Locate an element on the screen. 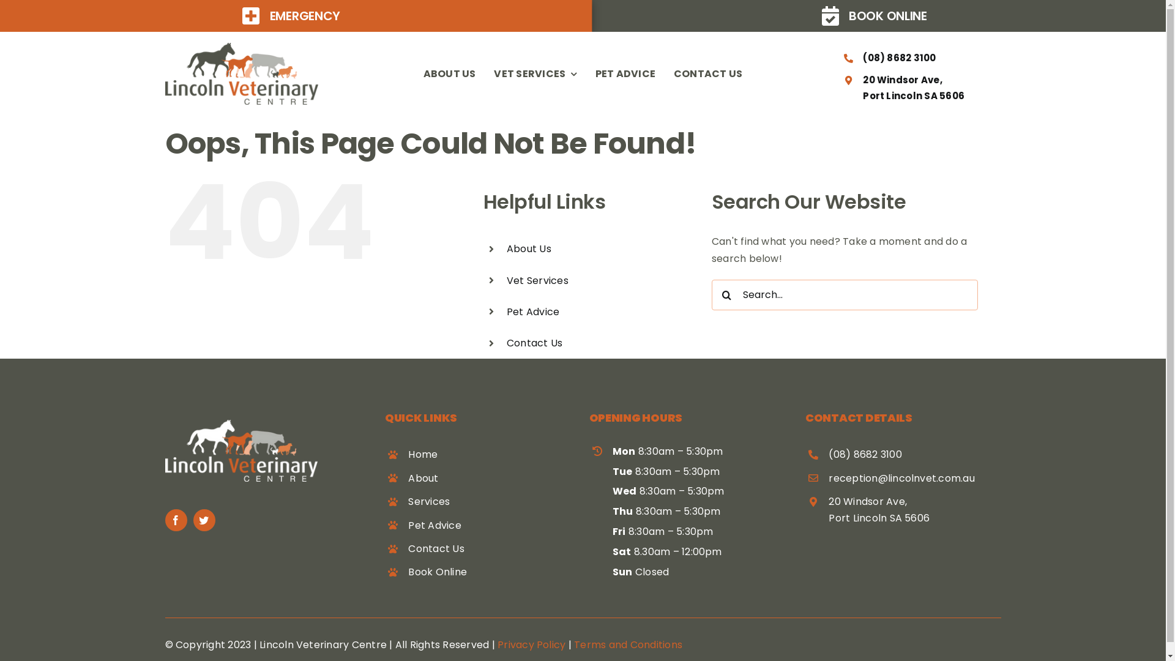 The width and height of the screenshot is (1175, 661). (08) 8682 3100 is located at coordinates (900, 58).